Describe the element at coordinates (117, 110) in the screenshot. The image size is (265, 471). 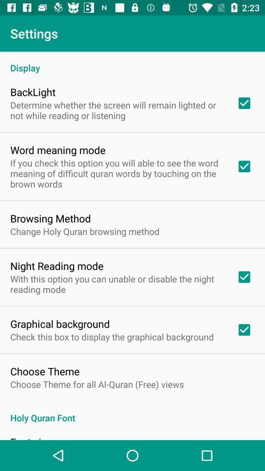
I see `launch determine whether the item` at that location.